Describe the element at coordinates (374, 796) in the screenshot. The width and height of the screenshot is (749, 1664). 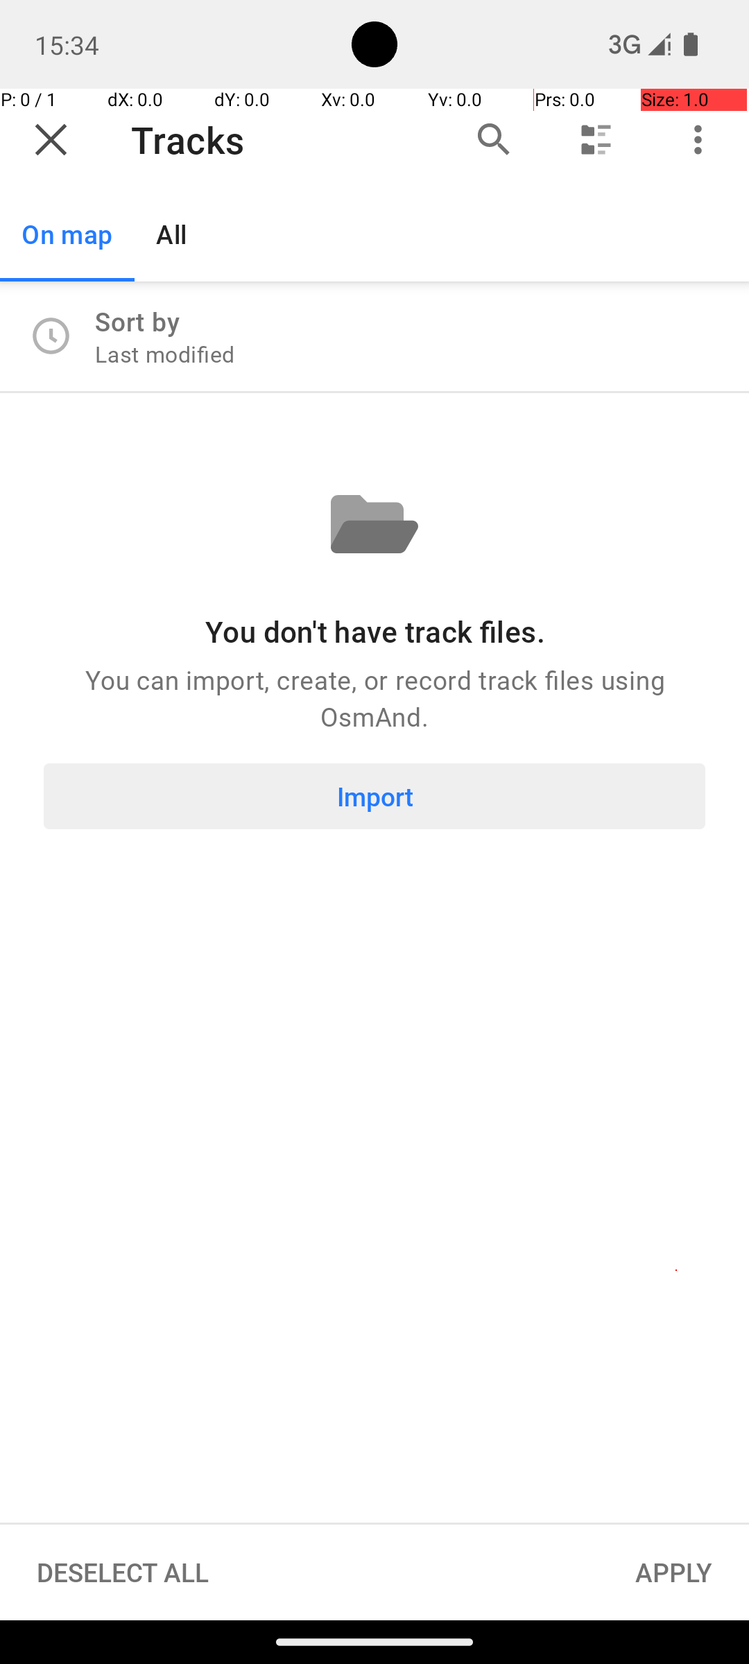
I see `Import` at that location.